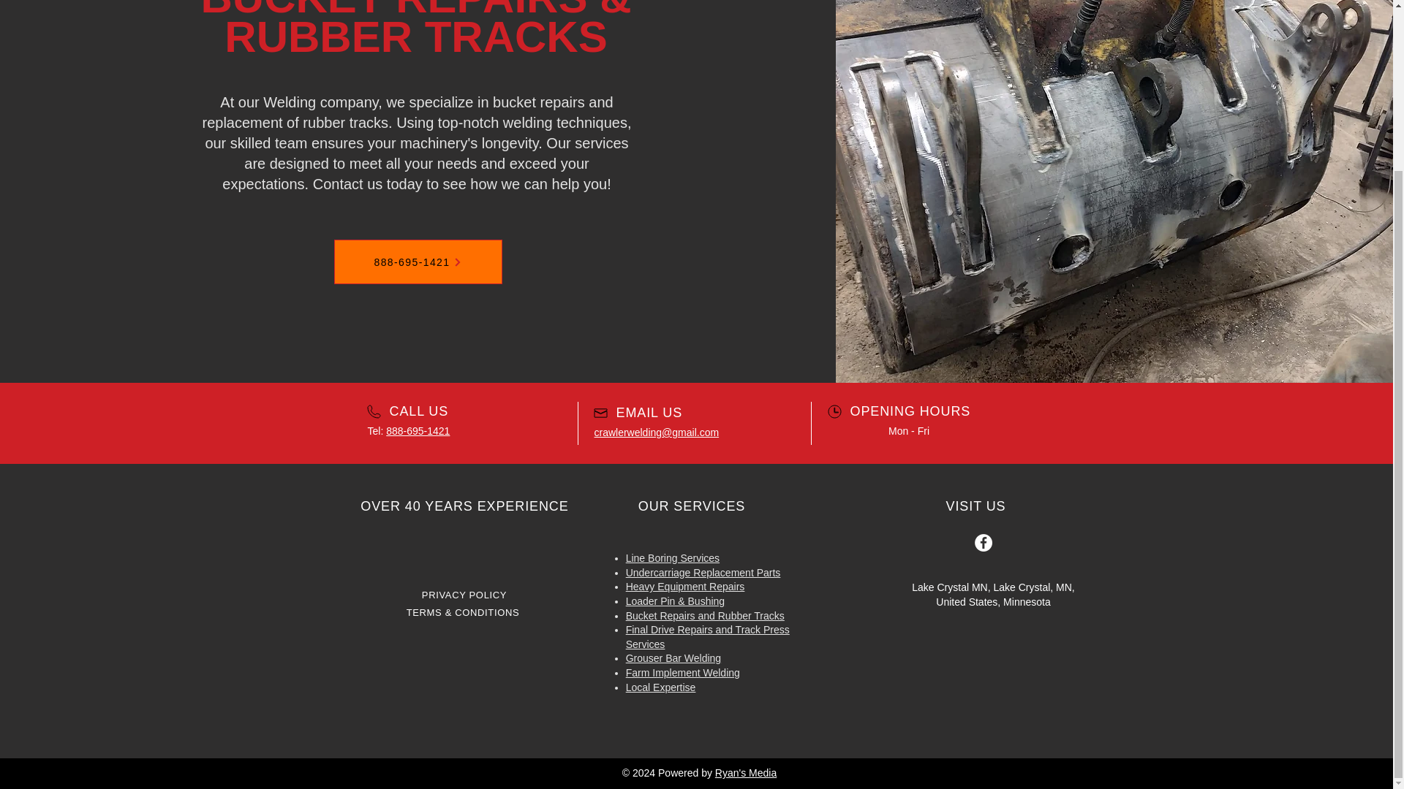 The height and width of the screenshot is (789, 1404). Describe the element at coordinates (683, 672) in the screenshot. I see `Farm Implement Welding` at that location.